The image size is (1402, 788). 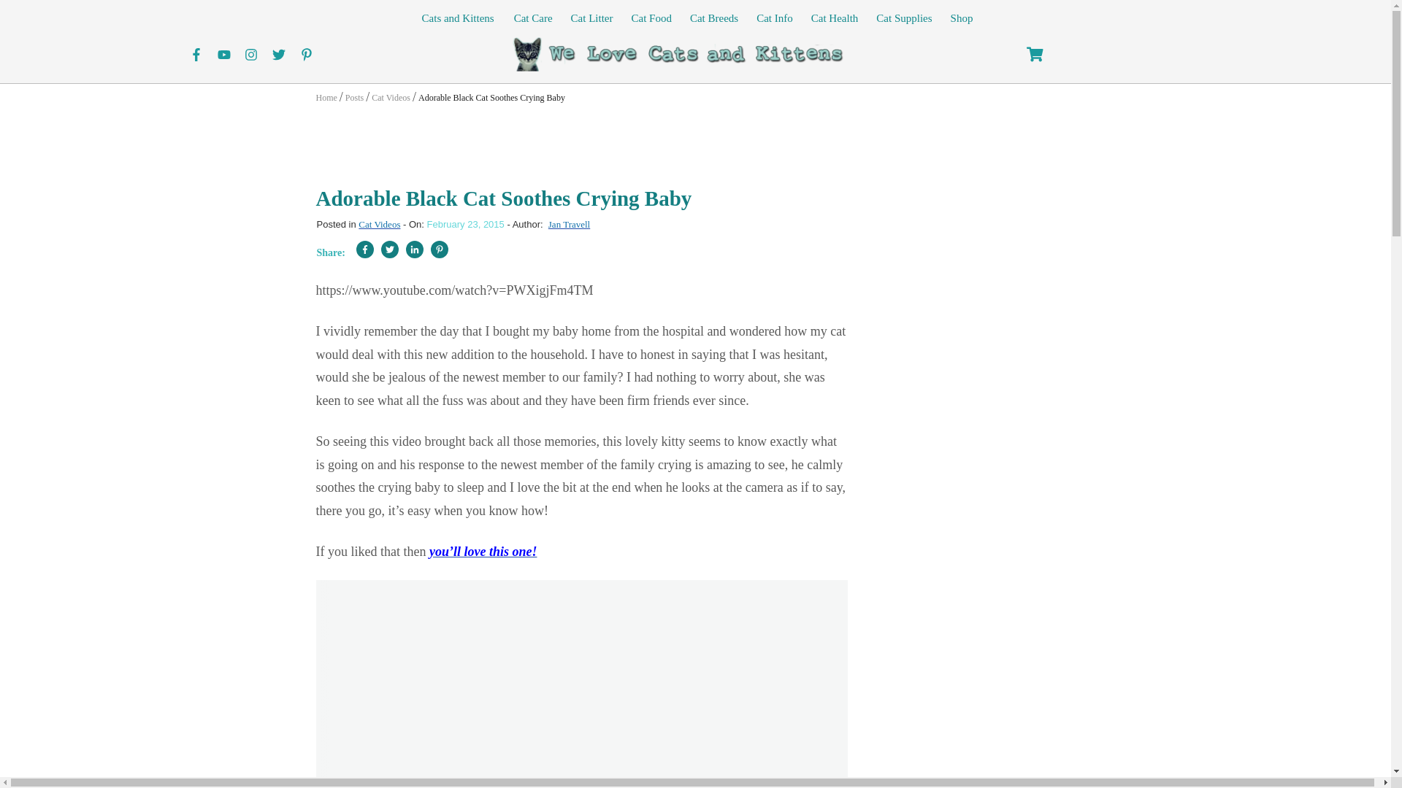 I want to click on Cat Videos, so click(x=379, y=225).